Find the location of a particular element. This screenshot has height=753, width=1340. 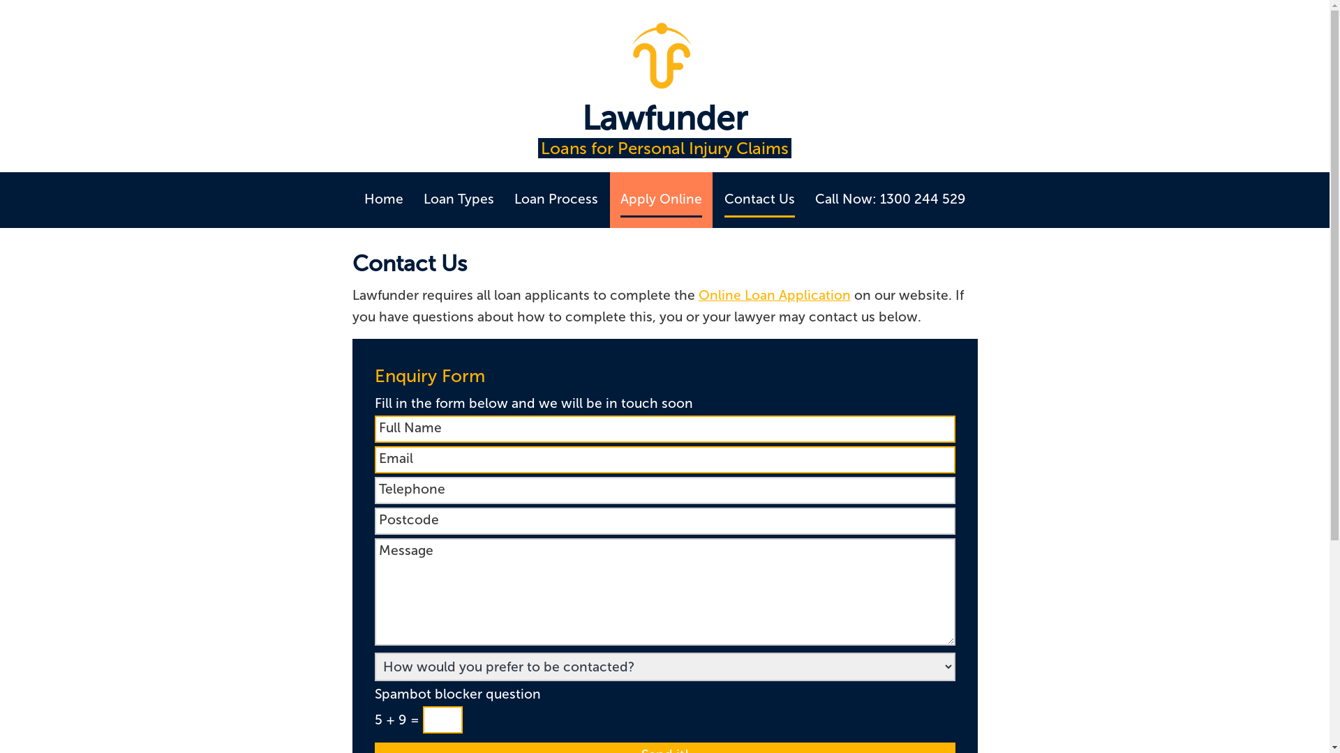

Lawfunder is located at coordinates (664, 125).